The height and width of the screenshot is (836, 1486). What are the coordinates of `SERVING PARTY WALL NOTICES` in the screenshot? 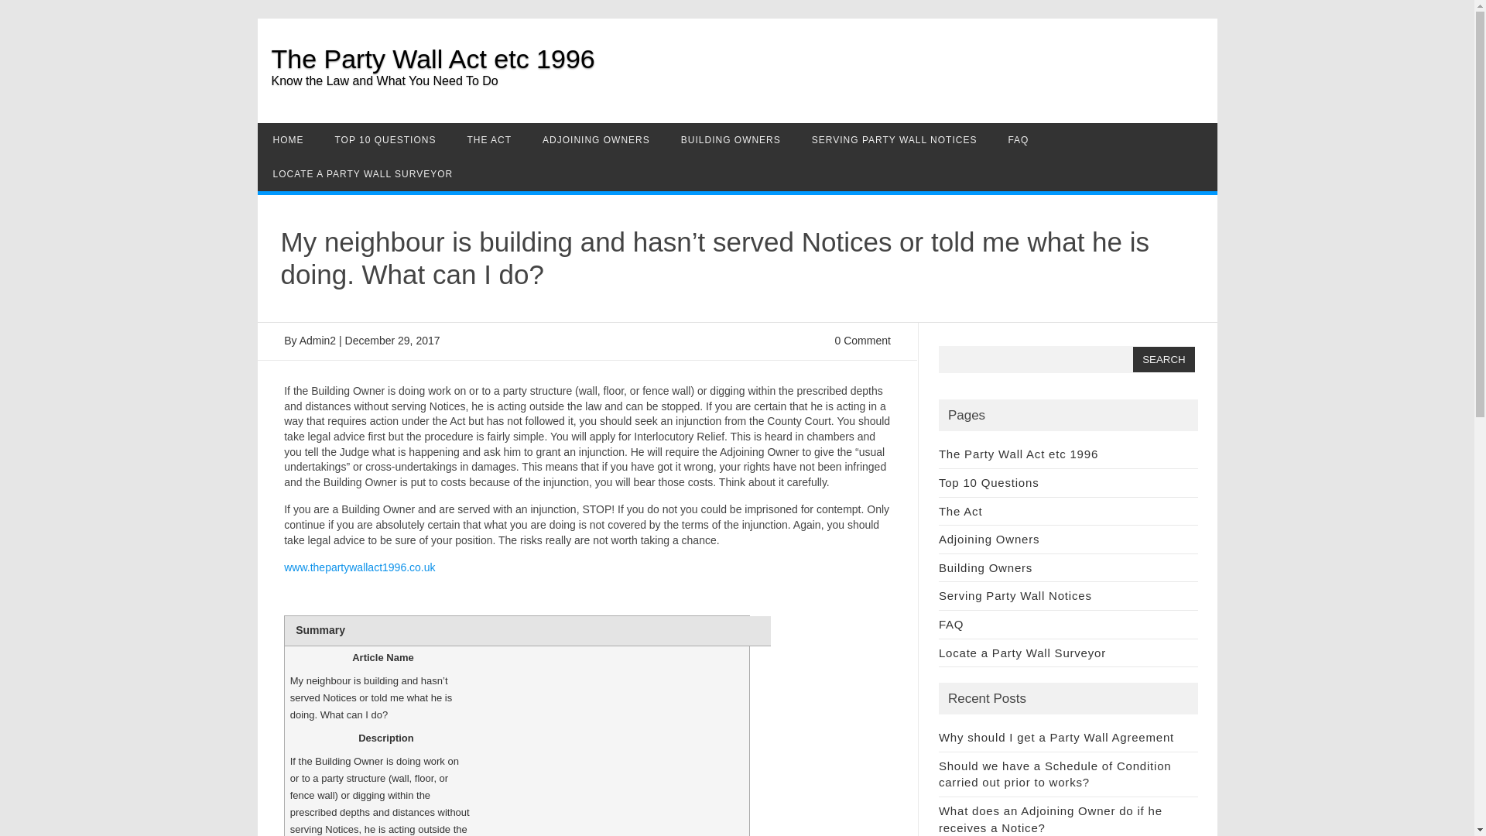 It's located at (895, 139).